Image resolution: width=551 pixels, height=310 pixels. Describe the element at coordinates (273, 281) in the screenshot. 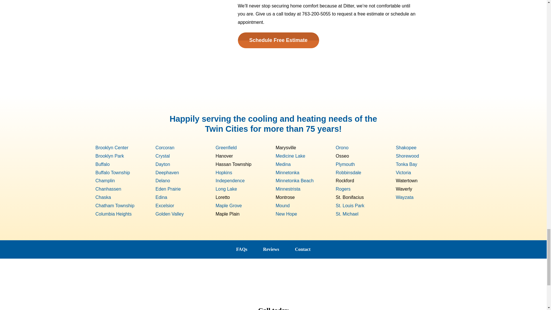

I see `DitterLogo-3C` at that location.